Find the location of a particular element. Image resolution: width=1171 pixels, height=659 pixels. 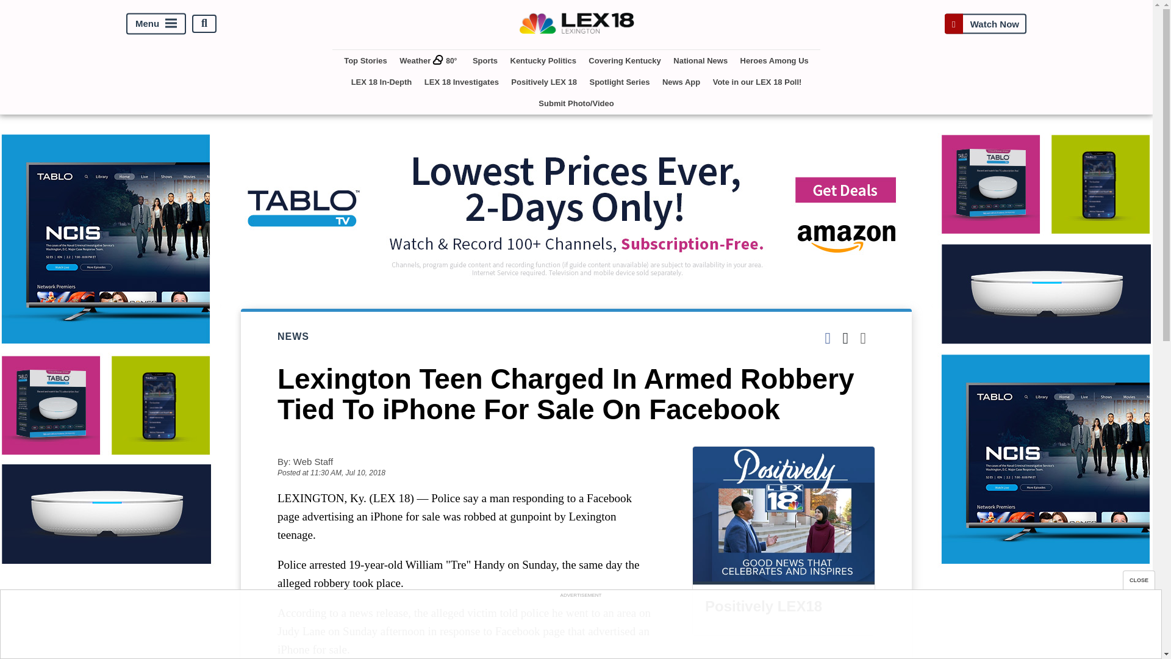

Watch Now is located at coordinates (985, 23).